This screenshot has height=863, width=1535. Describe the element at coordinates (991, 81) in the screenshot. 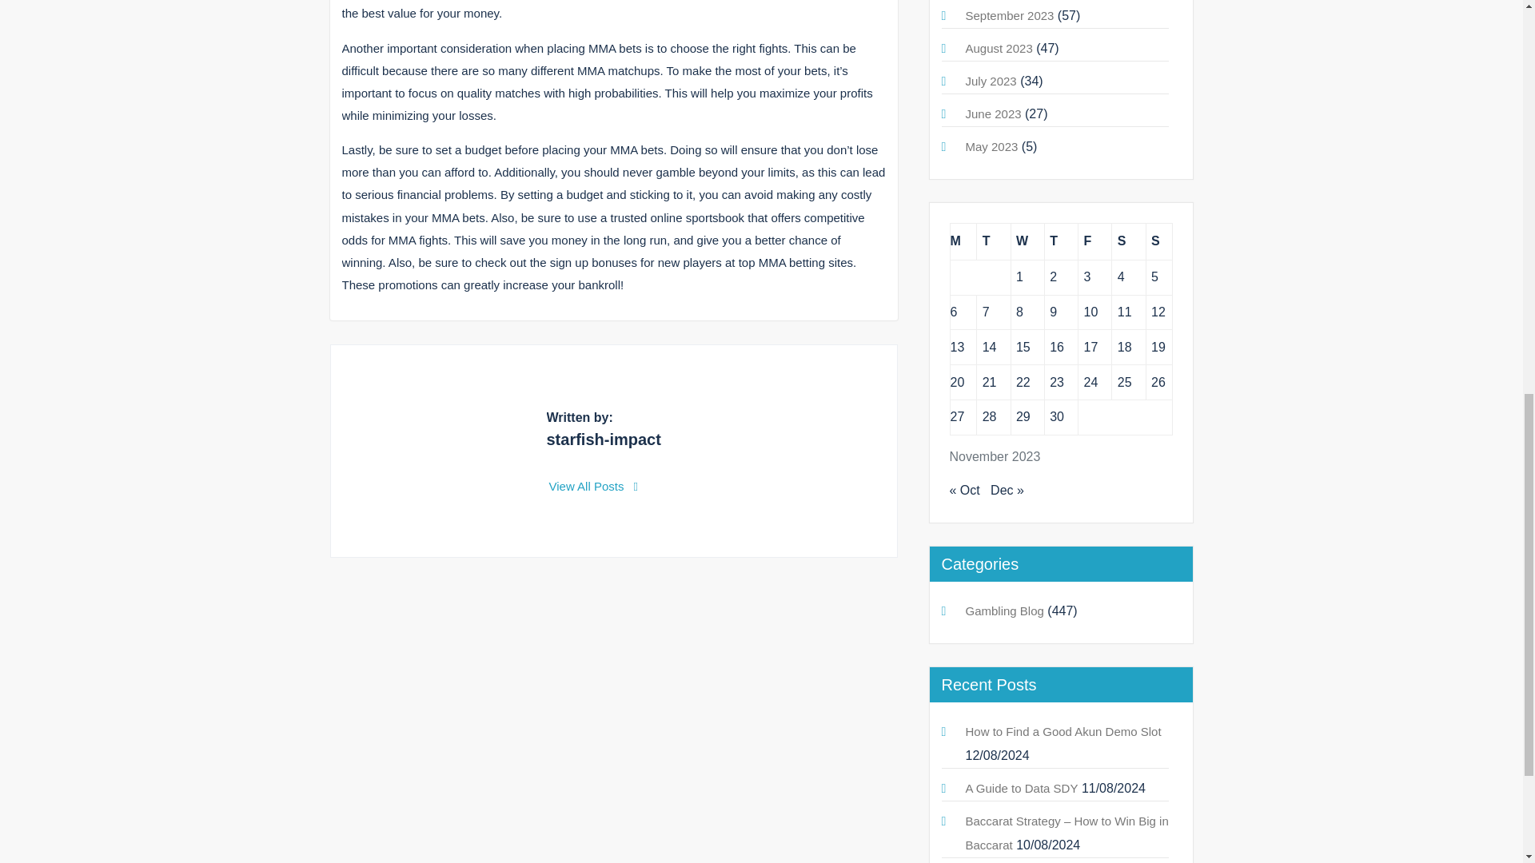

I see `July 2023` at that location.